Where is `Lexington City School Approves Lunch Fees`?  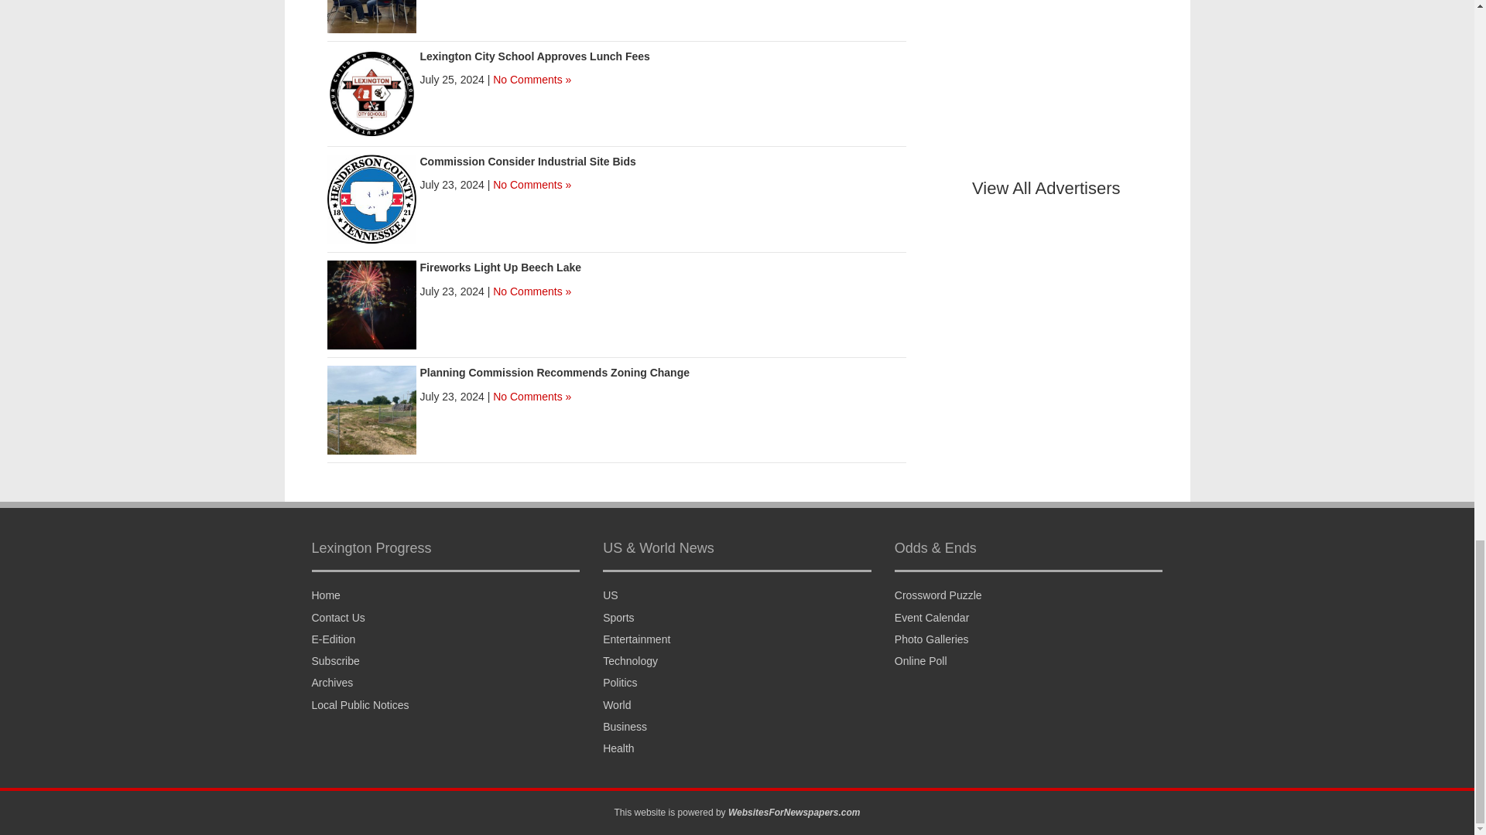 Lexington City School Approves Lunch Fees is located at coordinates (534, 56).